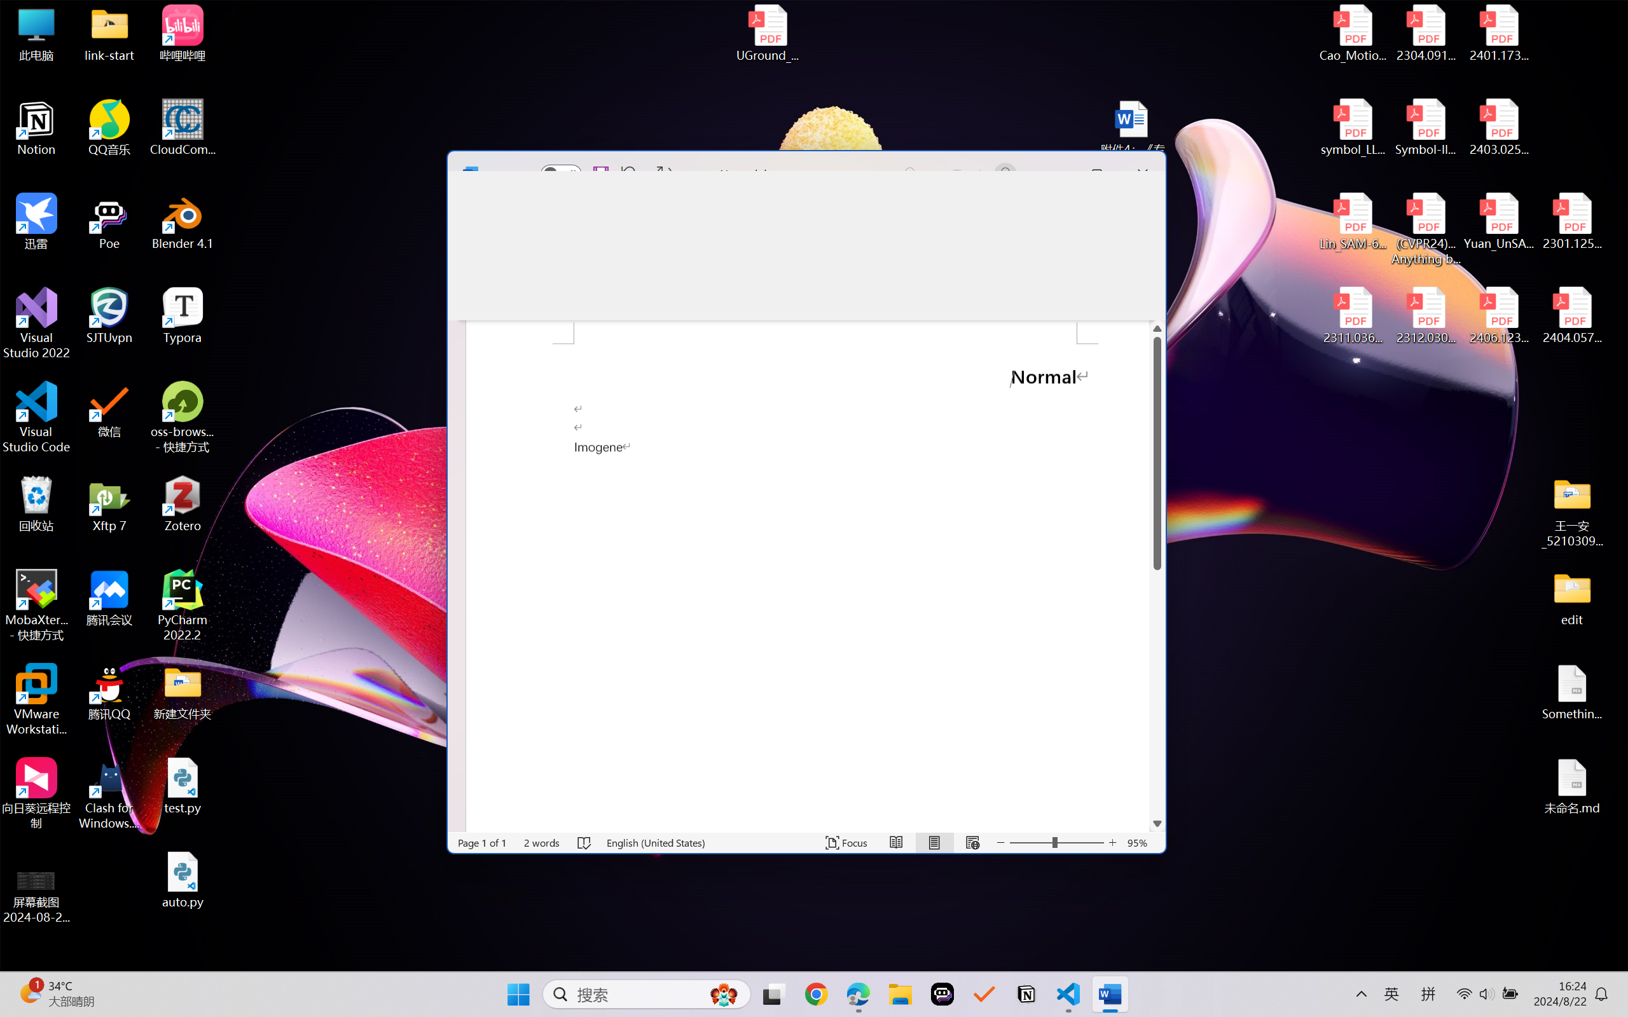 This screenshot has width=1628, height=1017. What do you see at coordinates (1033, 211) in the screenshot?
I see `Help` at bounding box center [1033, 211].